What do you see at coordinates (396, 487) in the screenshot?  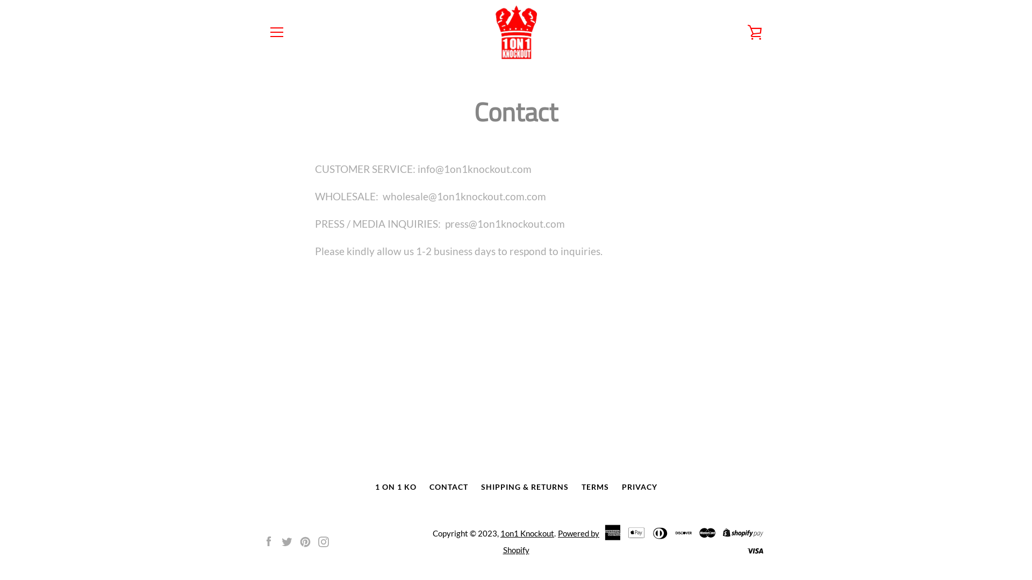 I see `1 ON 1 KO` at bounding box center [396, 487].